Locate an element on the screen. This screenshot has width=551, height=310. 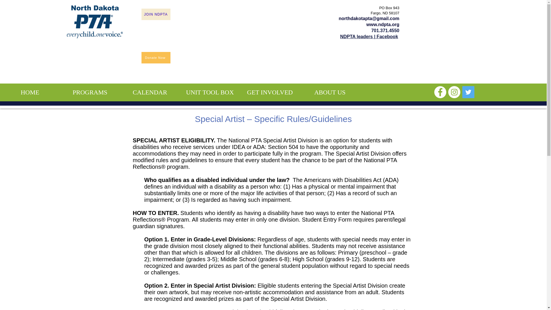
GET INVOLVED is located at coordinates (270, 92).